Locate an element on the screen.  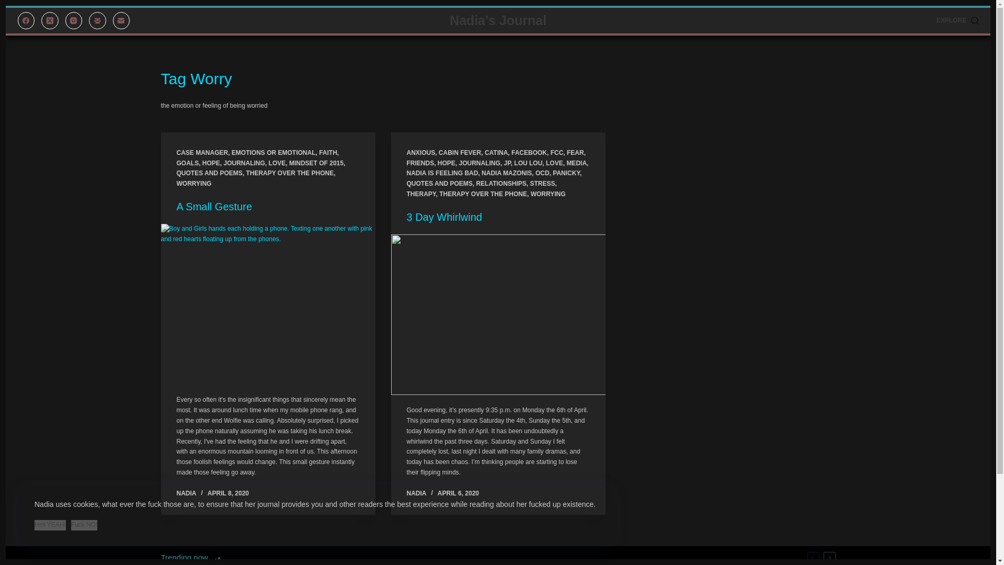
Fuck NO! is located at coordinates (84, 525).